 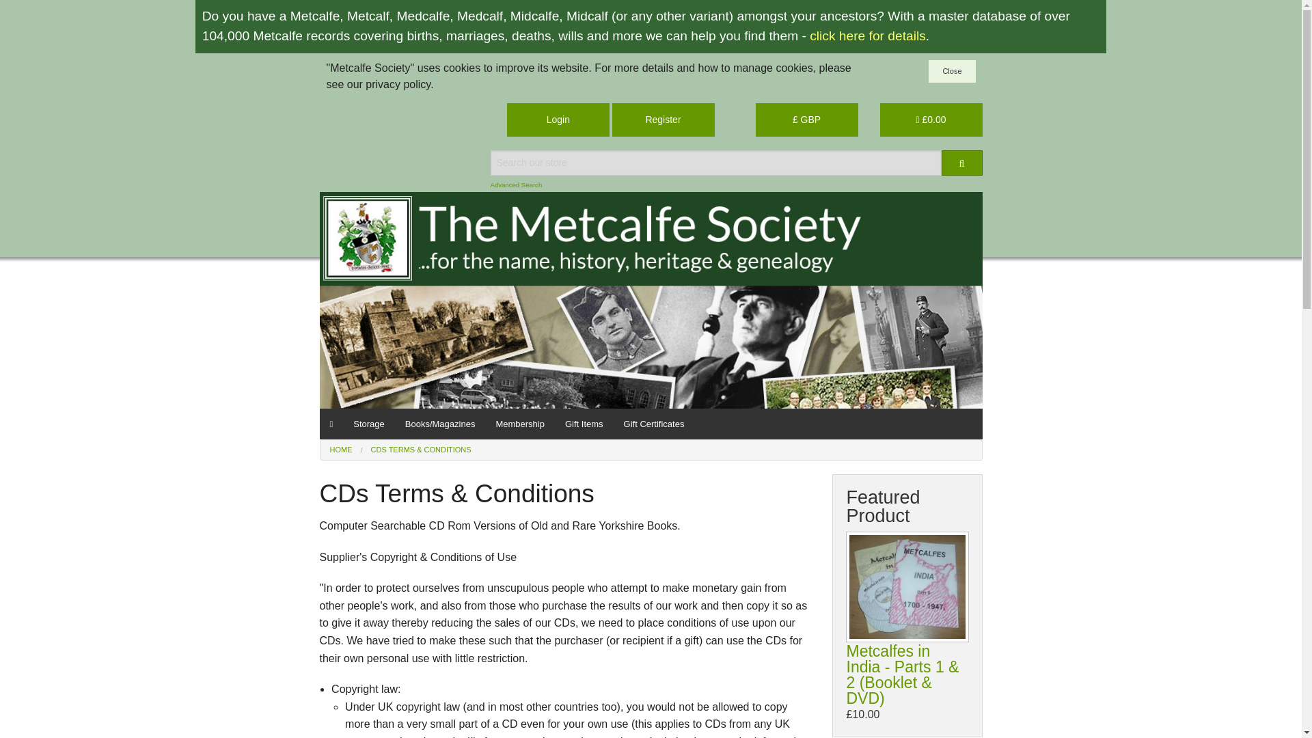 I want to click on Search, so click(x=962, y=163).